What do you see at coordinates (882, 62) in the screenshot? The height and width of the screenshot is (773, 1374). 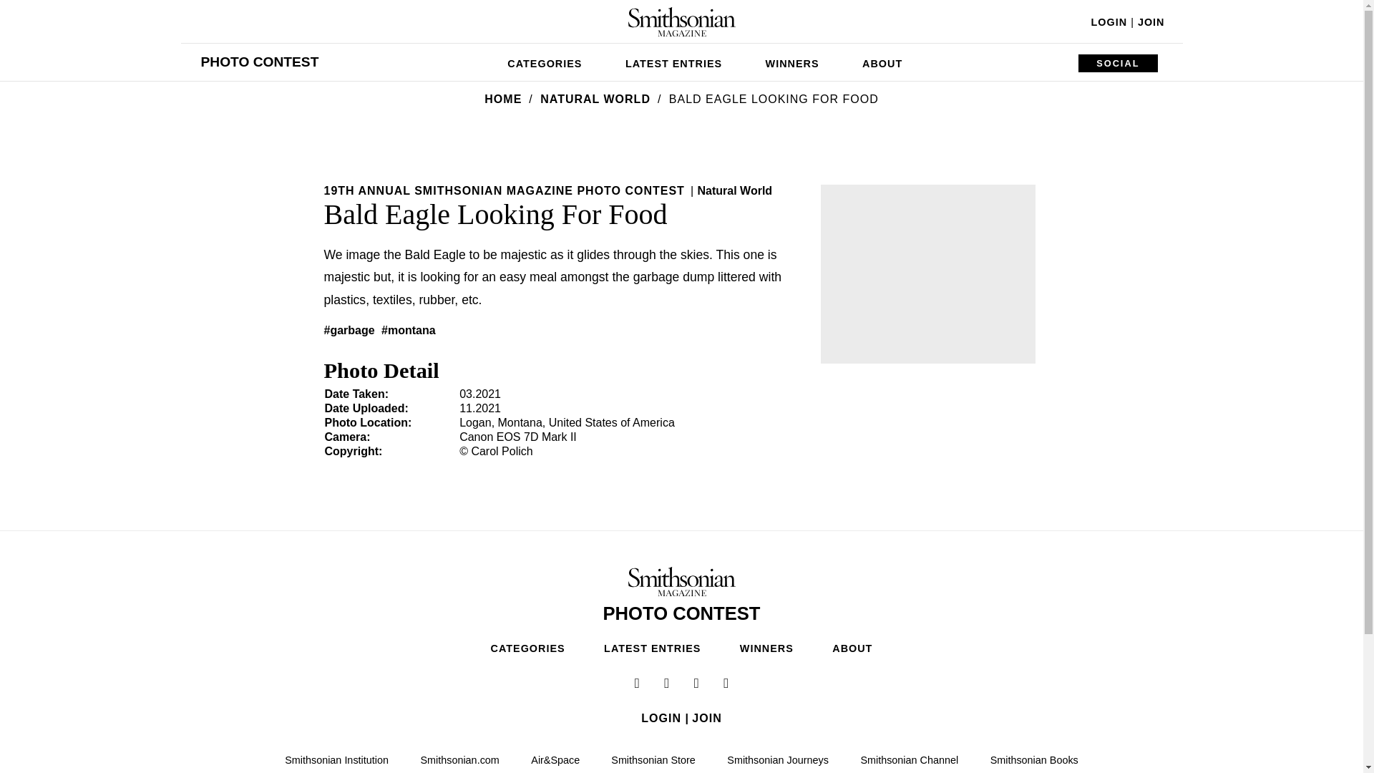 I see `ABOUT` at bounding box center [882, 62].